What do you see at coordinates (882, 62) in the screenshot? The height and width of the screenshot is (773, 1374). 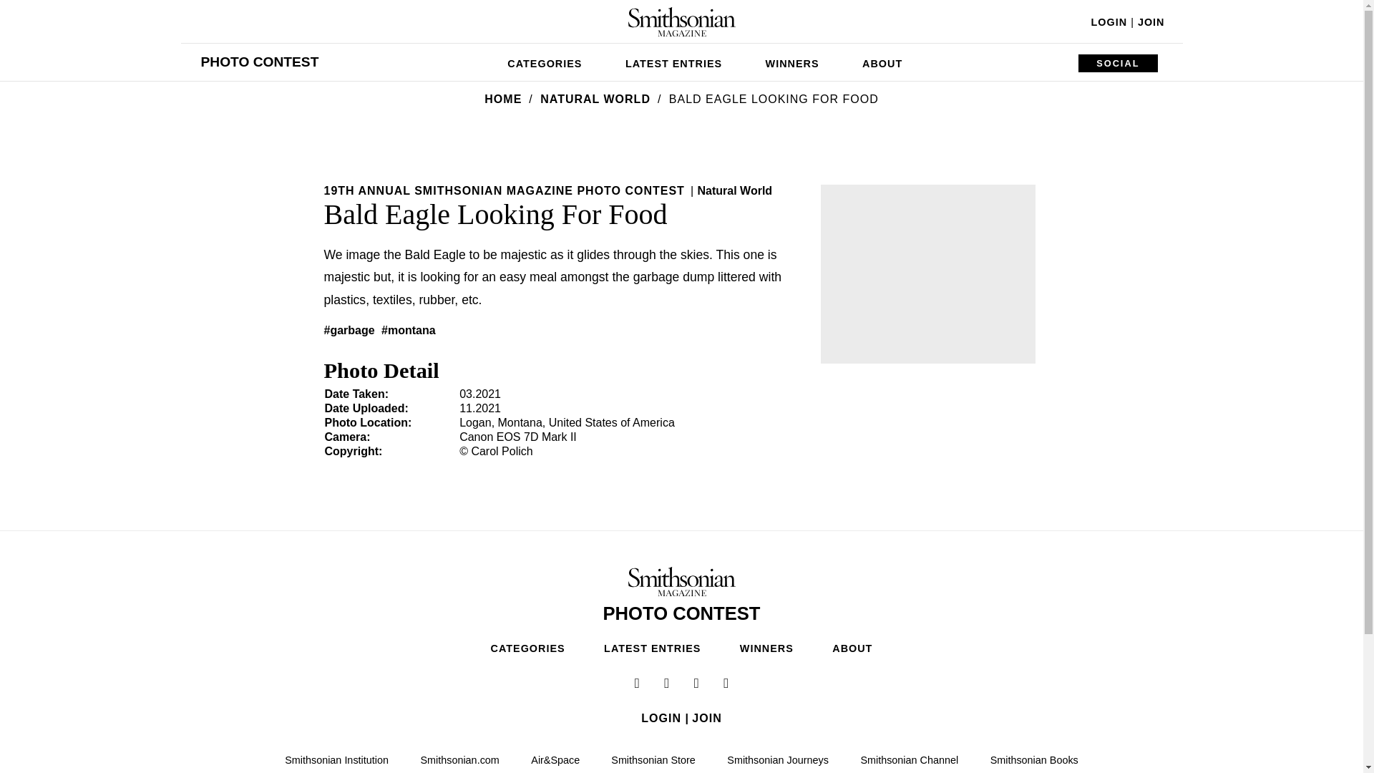 I see `ABOUT` at bounding box center [882, 62].